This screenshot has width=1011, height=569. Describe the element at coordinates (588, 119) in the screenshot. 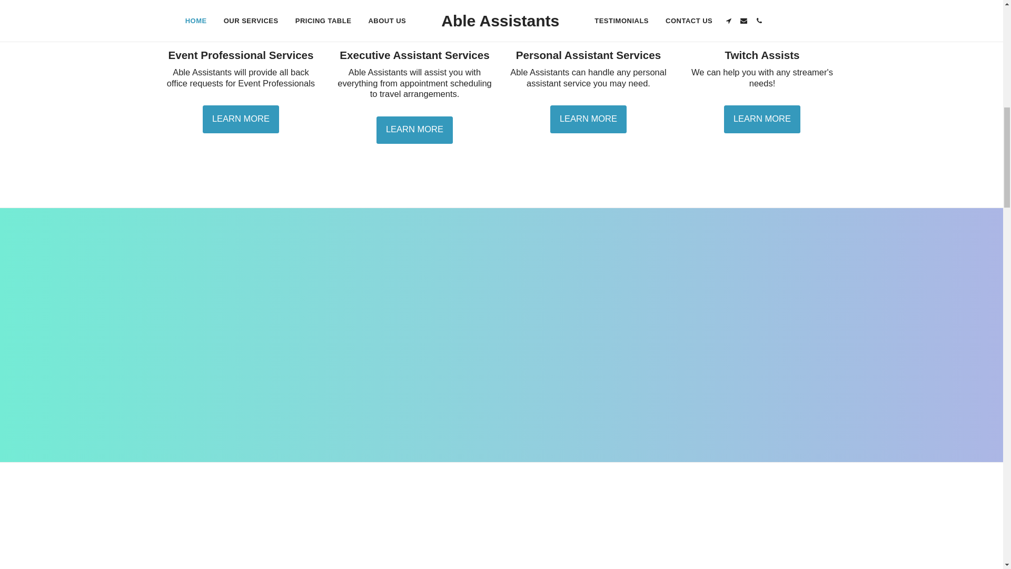

I see `LEARN MORE` at that location.